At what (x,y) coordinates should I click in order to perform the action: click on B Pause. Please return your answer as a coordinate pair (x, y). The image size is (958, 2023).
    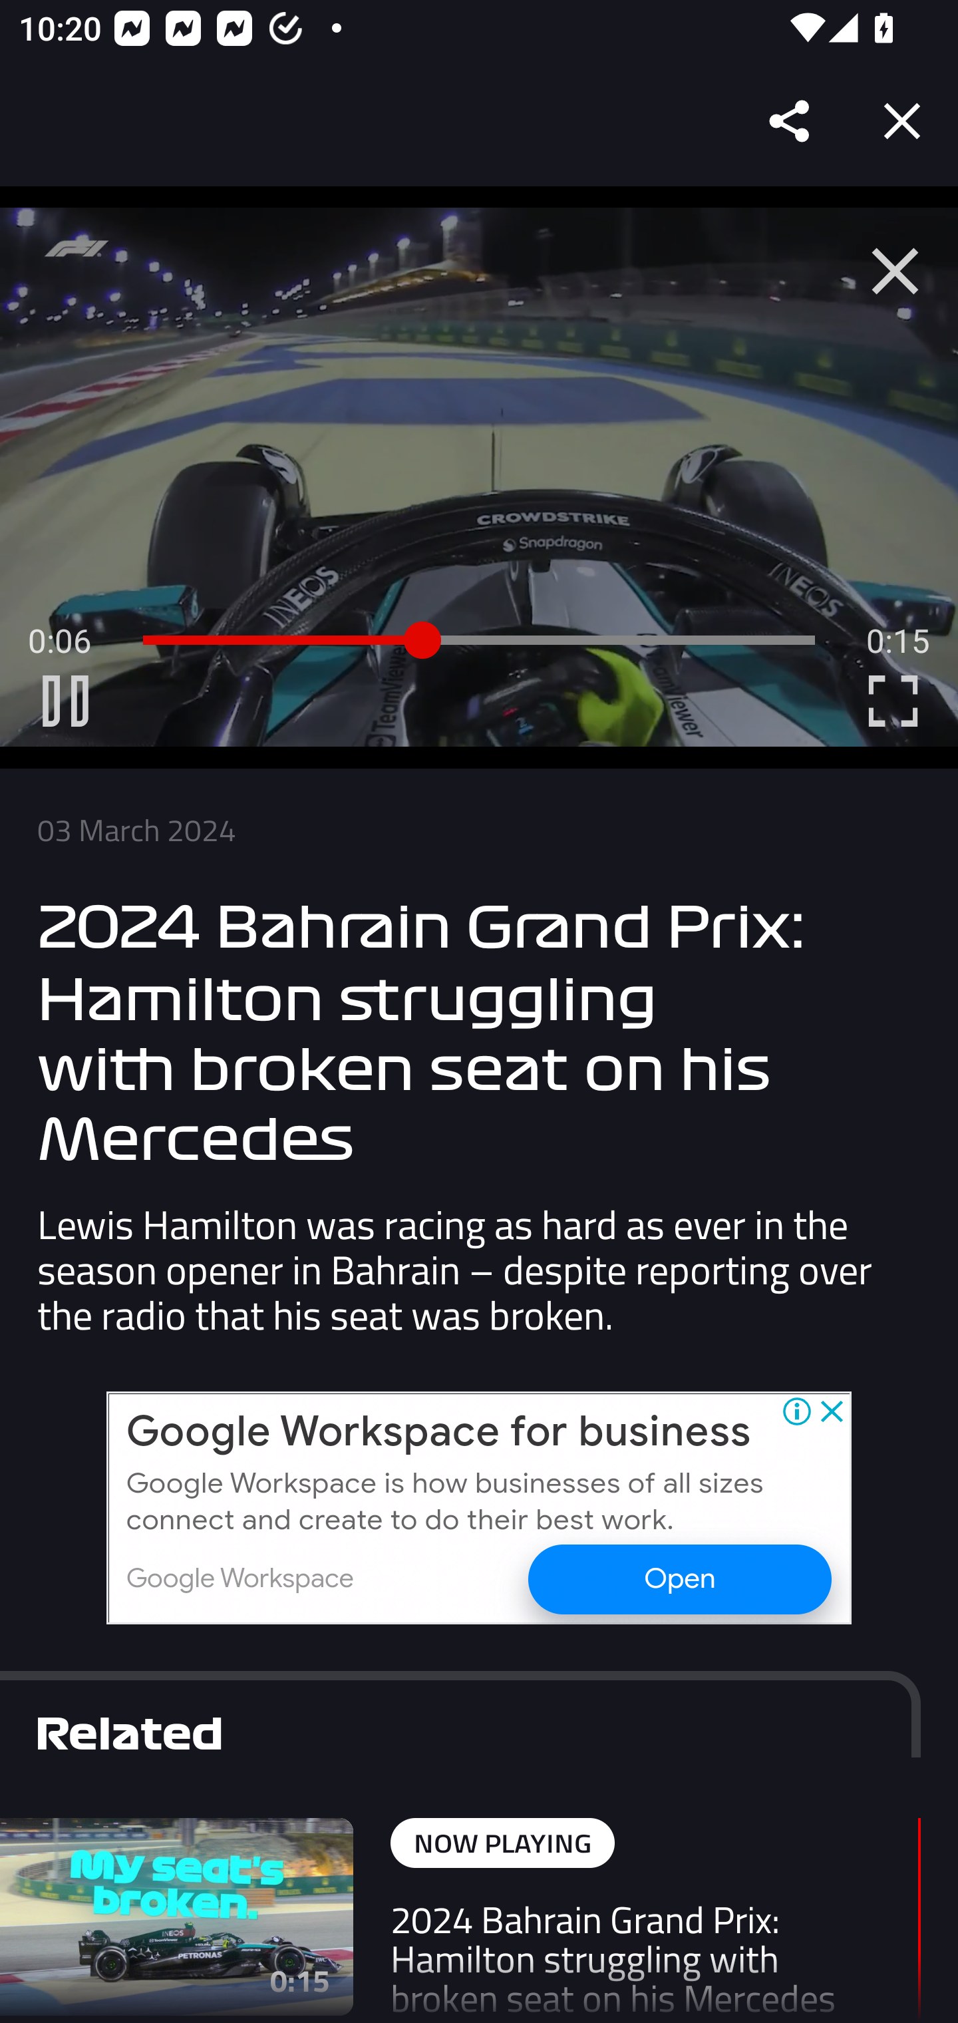
    Looking at the image, I should click on (65, 701).